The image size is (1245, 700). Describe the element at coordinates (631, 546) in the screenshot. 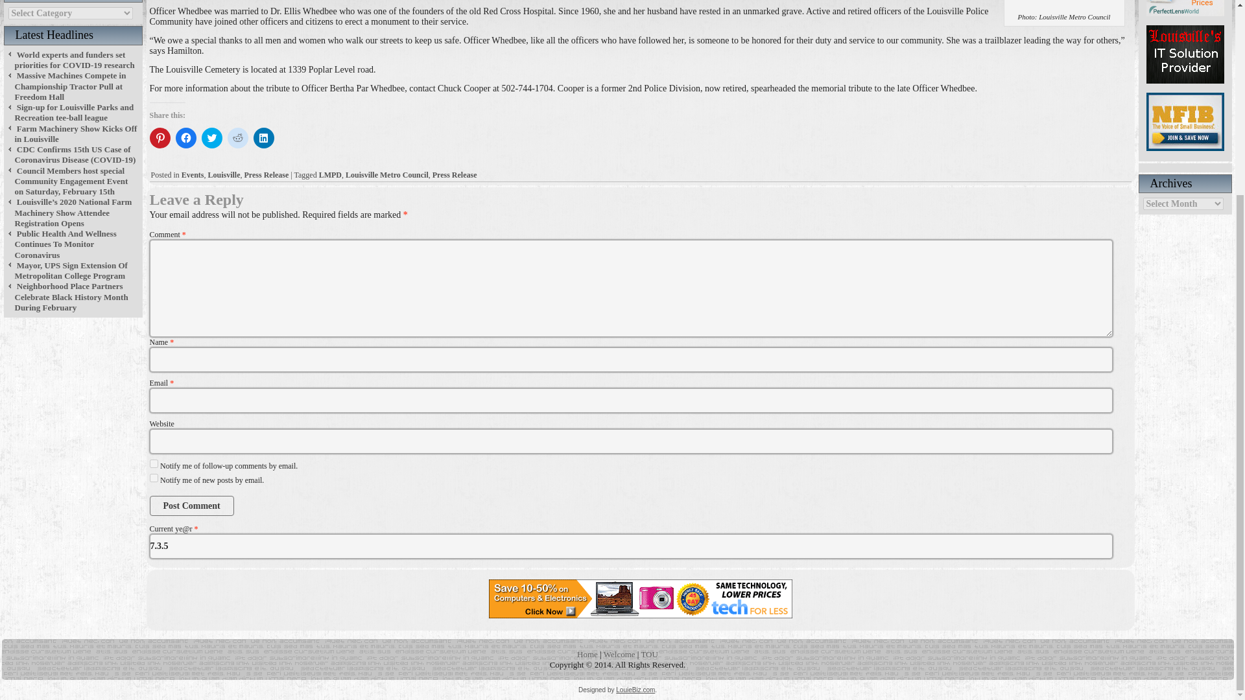

I see `7.3.5` at that location.